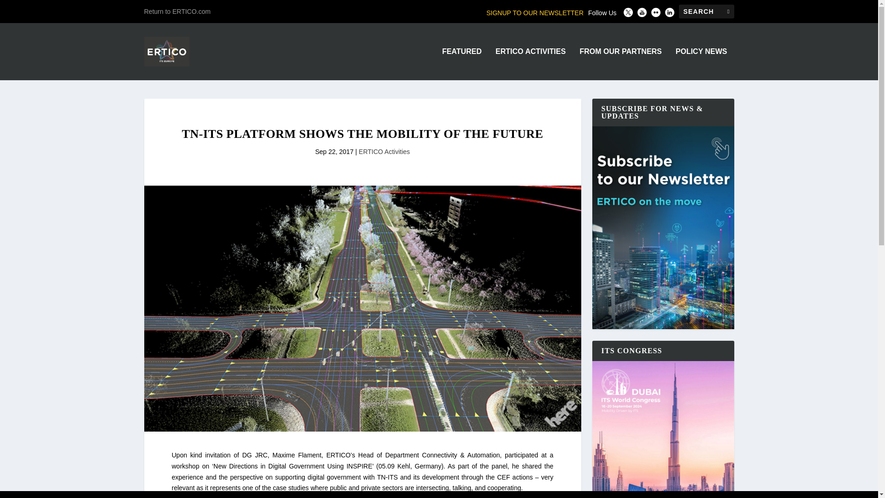  What do you see at coordinates (177, 11) in the screenshot?
I see `Return to ERTICO.com` at bounding box center [177, 11].